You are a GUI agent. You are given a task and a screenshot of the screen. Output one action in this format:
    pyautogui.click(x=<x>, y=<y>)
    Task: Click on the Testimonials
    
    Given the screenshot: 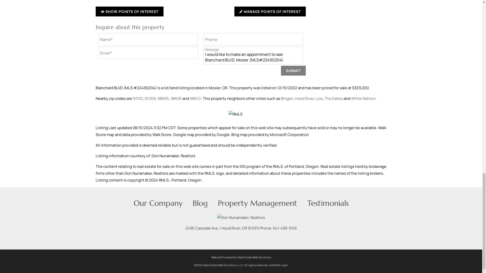 What is the action you would take?
    pyautogui.click(x=328, y=203)
    